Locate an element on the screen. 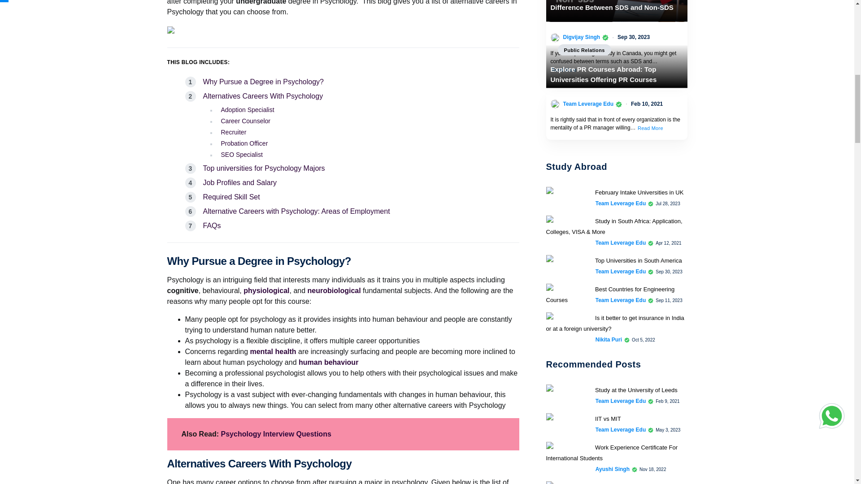  View all posts by Team Leverage Edu is located at coordinates (588, 104).